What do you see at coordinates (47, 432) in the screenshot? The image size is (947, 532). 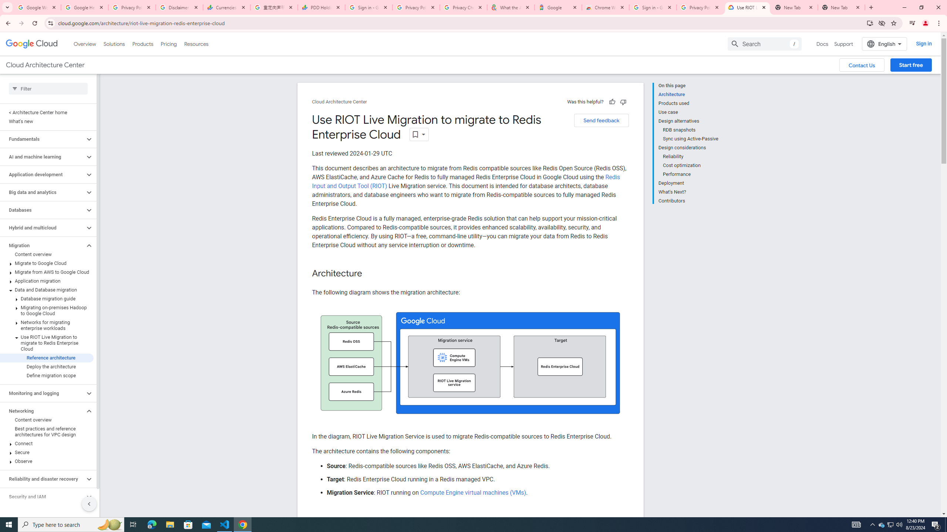 I see `Best practices and reference architectures for VPC design` at bounding box center [47, 432].